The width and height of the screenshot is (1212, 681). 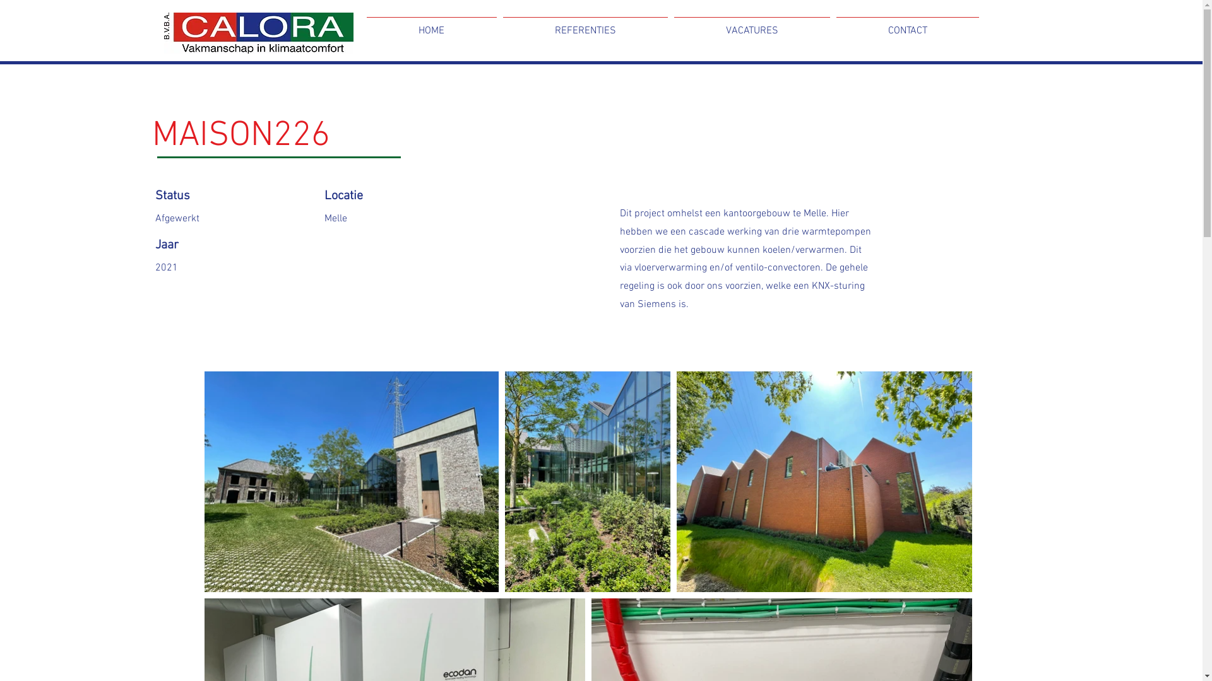 I want to click on REFERENTIES, so click(x=586, y=25).